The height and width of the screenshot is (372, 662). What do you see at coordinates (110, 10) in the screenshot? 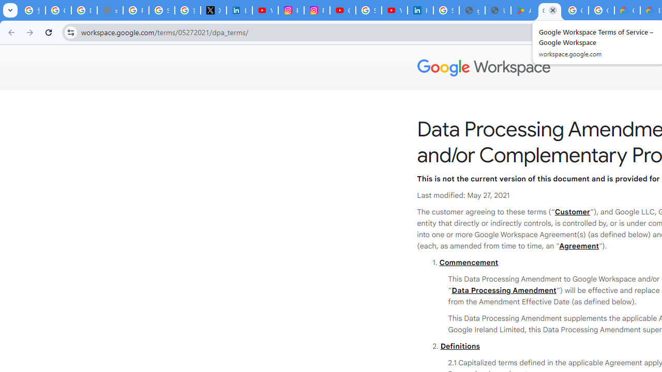
I see `support.google.com - Network error` at bounding box center [110, 10].